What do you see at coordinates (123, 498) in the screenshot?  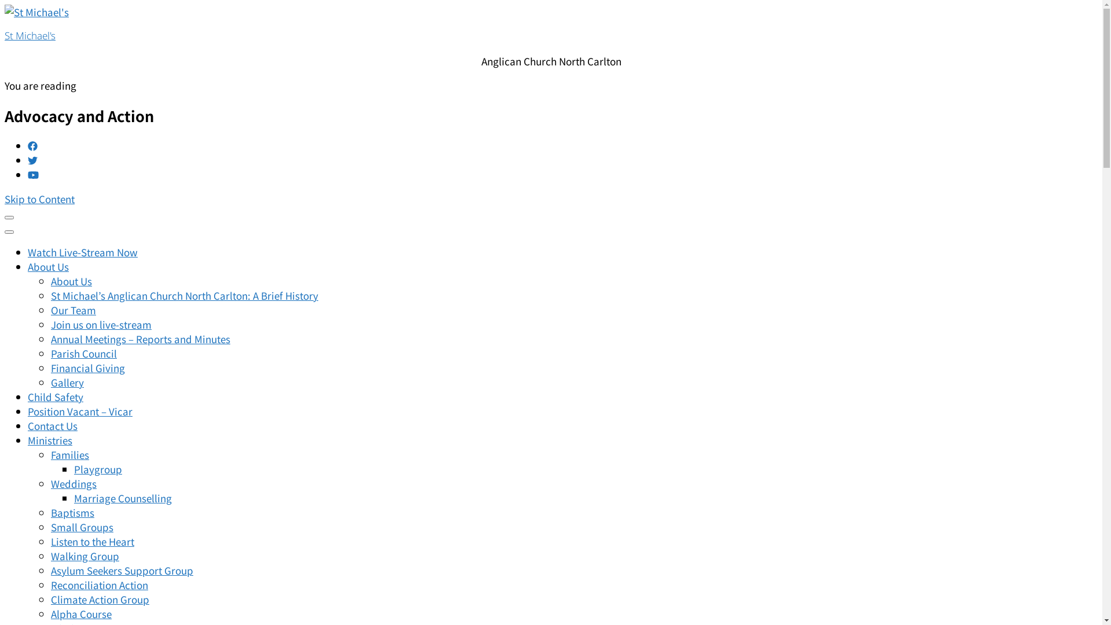 I see `Marriage Counselling` at bounding box center [123, 498].